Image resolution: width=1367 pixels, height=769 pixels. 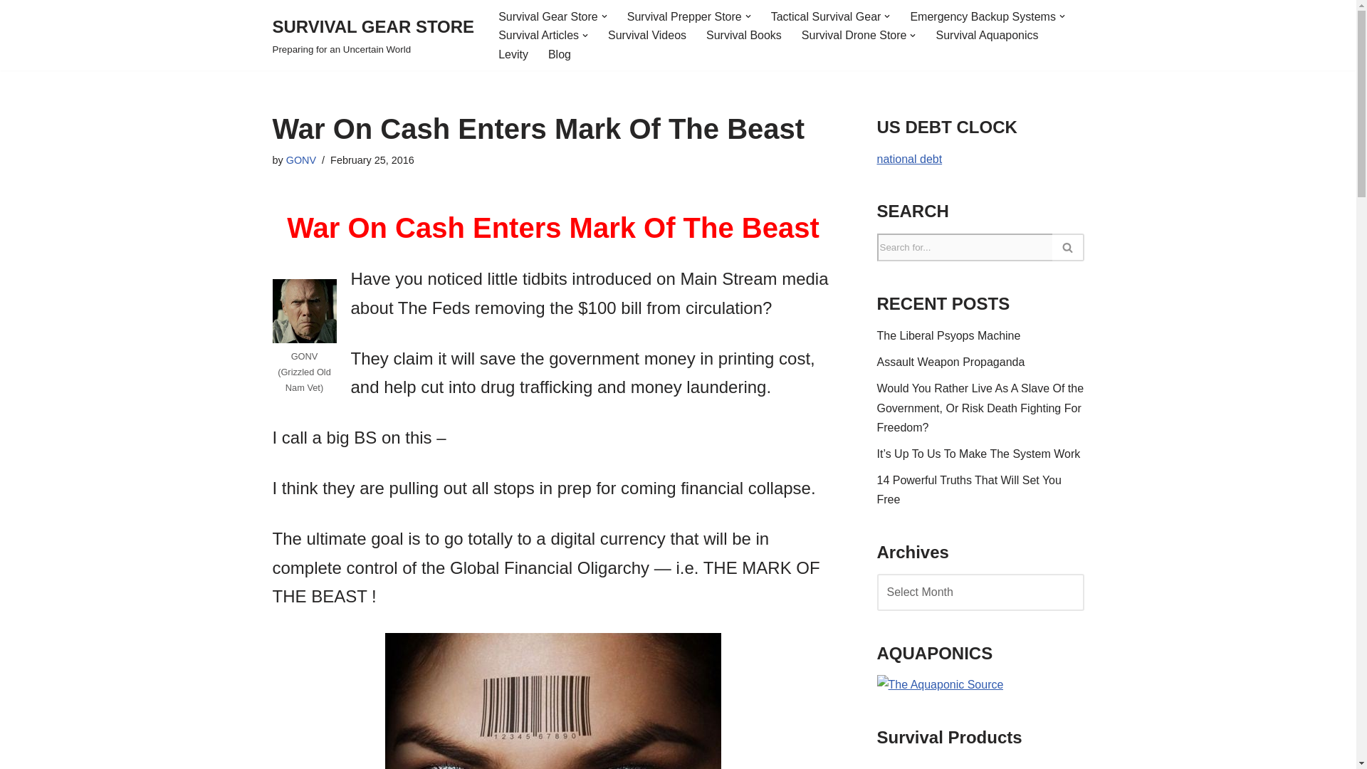 I want to click on Blog, so click(x=560, y=54).